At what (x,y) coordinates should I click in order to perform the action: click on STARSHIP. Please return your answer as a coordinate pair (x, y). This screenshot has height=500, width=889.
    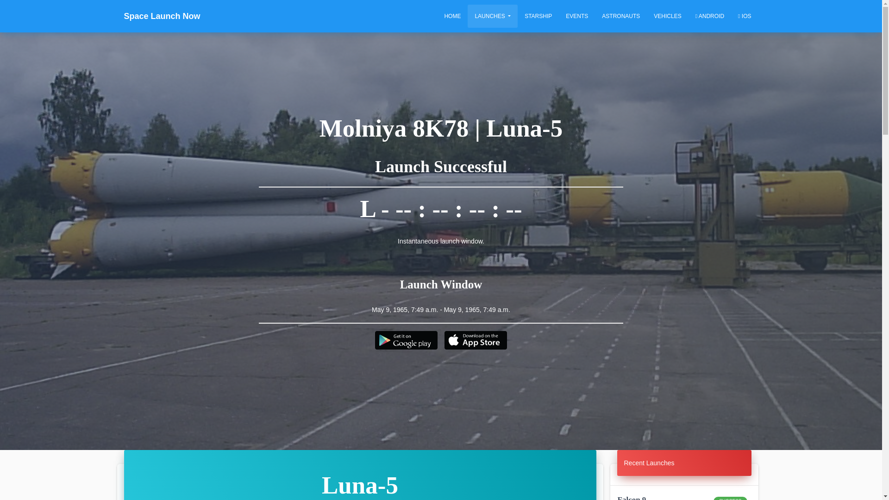
    Looking at the image, I should click on (684, 496).